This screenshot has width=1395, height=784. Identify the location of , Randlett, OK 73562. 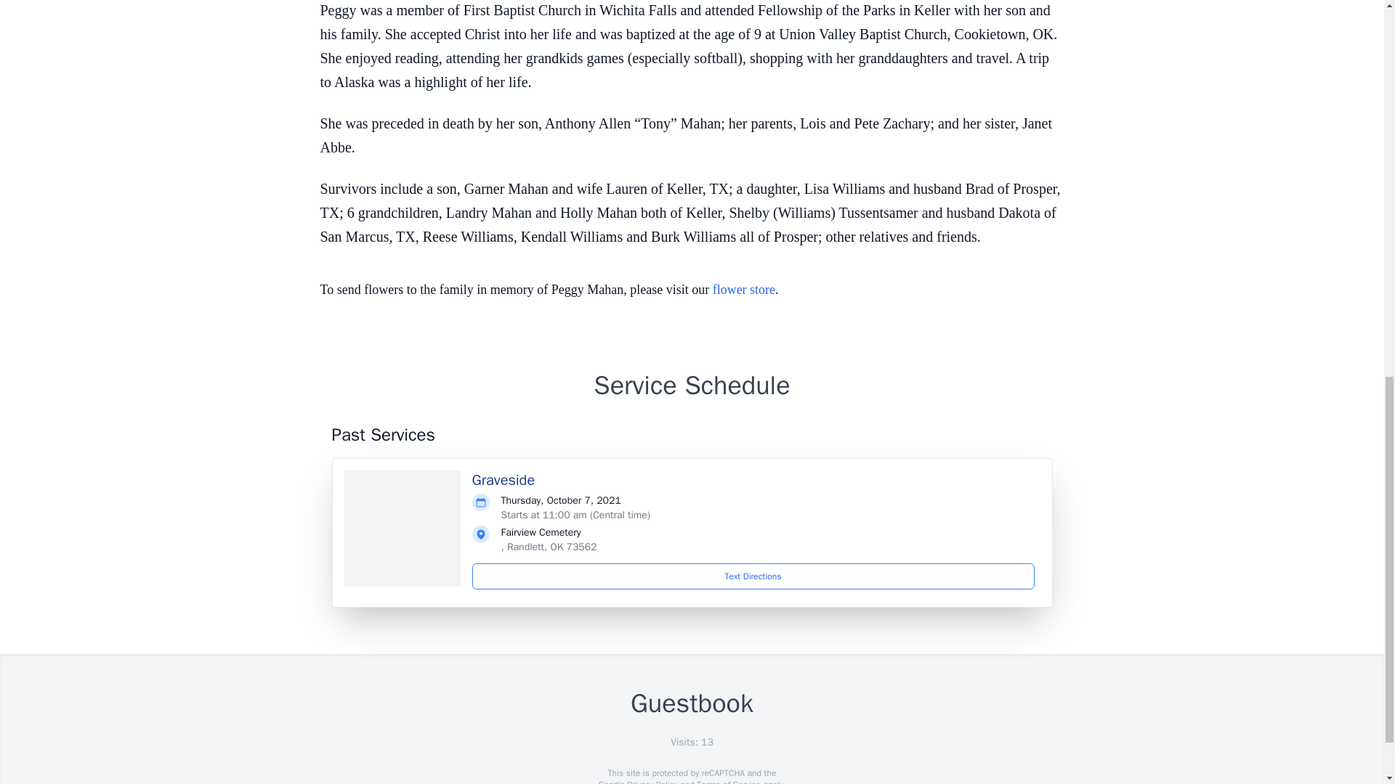
(549, 547).